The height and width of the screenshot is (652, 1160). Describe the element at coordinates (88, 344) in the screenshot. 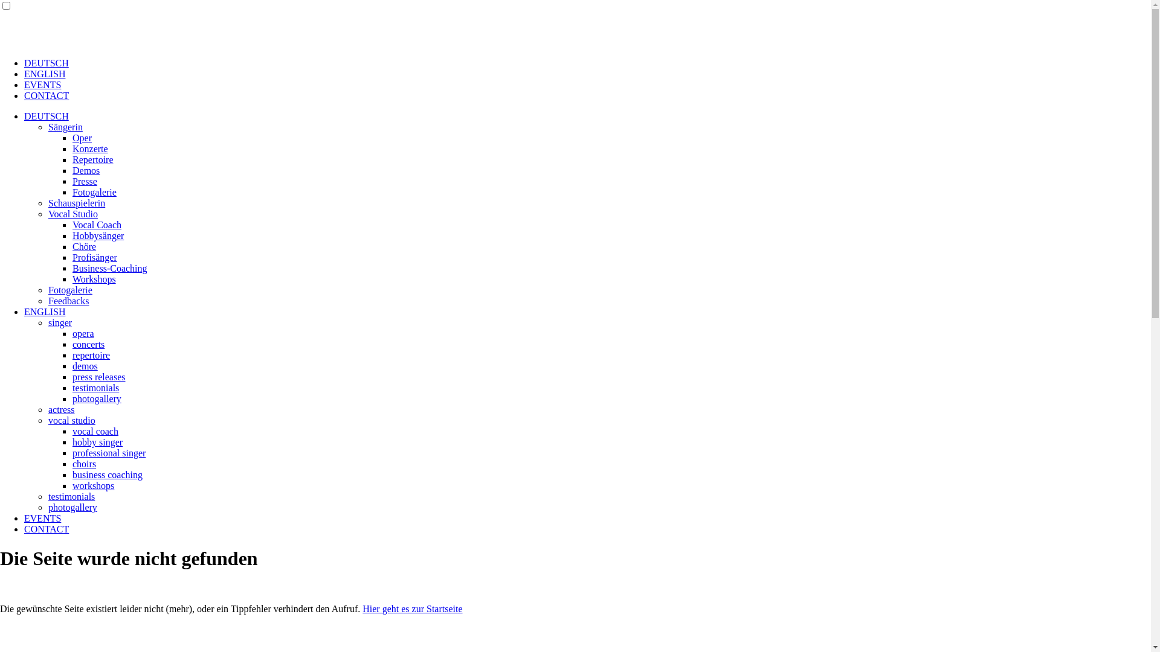

I see `concerts` at that location.